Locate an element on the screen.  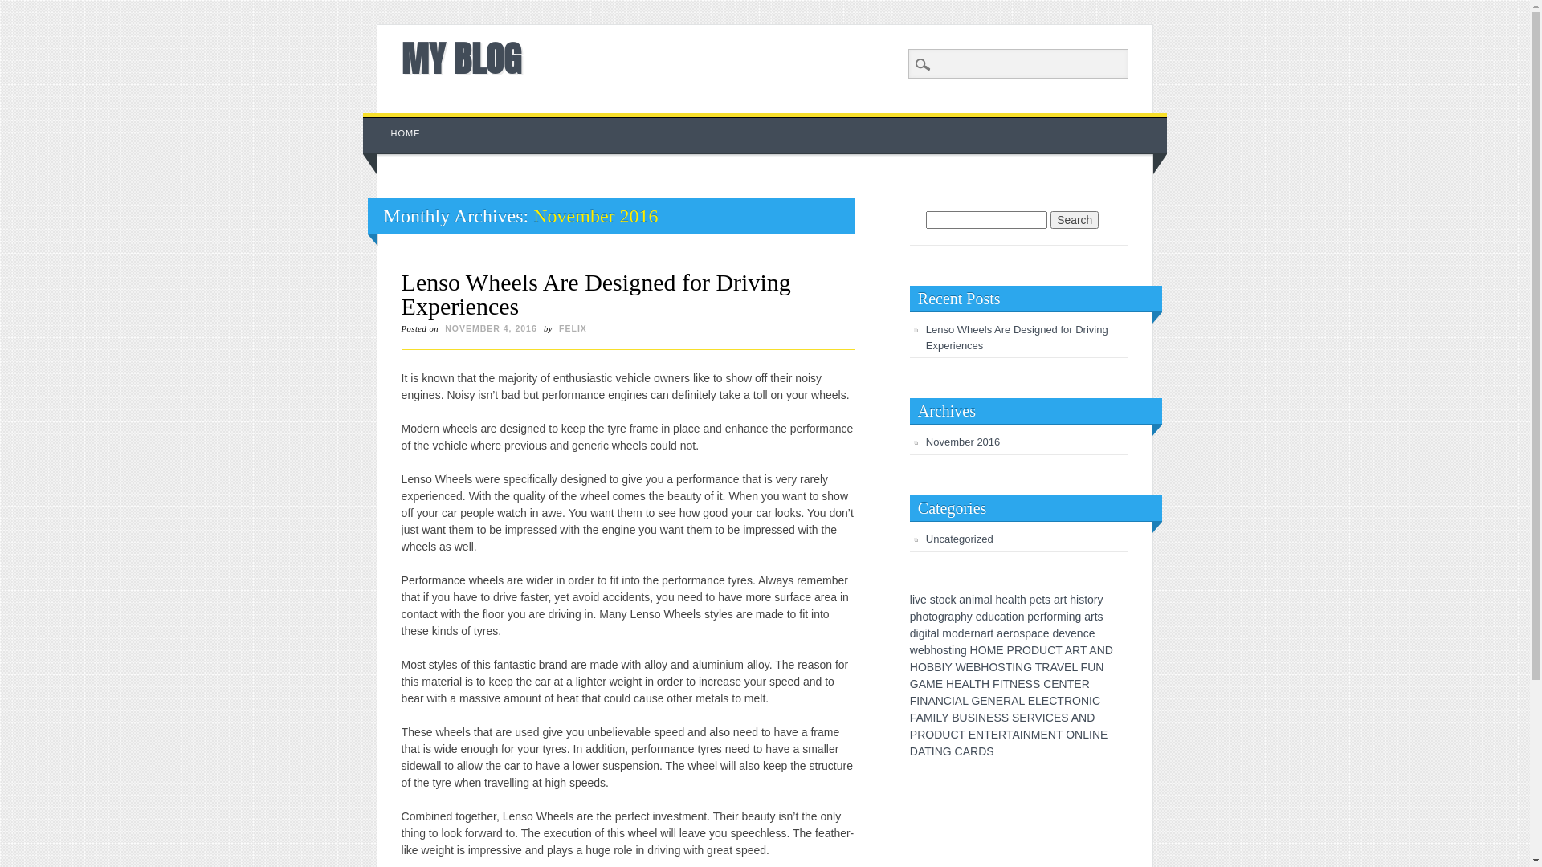
T is located at coordinates (1010, 735).